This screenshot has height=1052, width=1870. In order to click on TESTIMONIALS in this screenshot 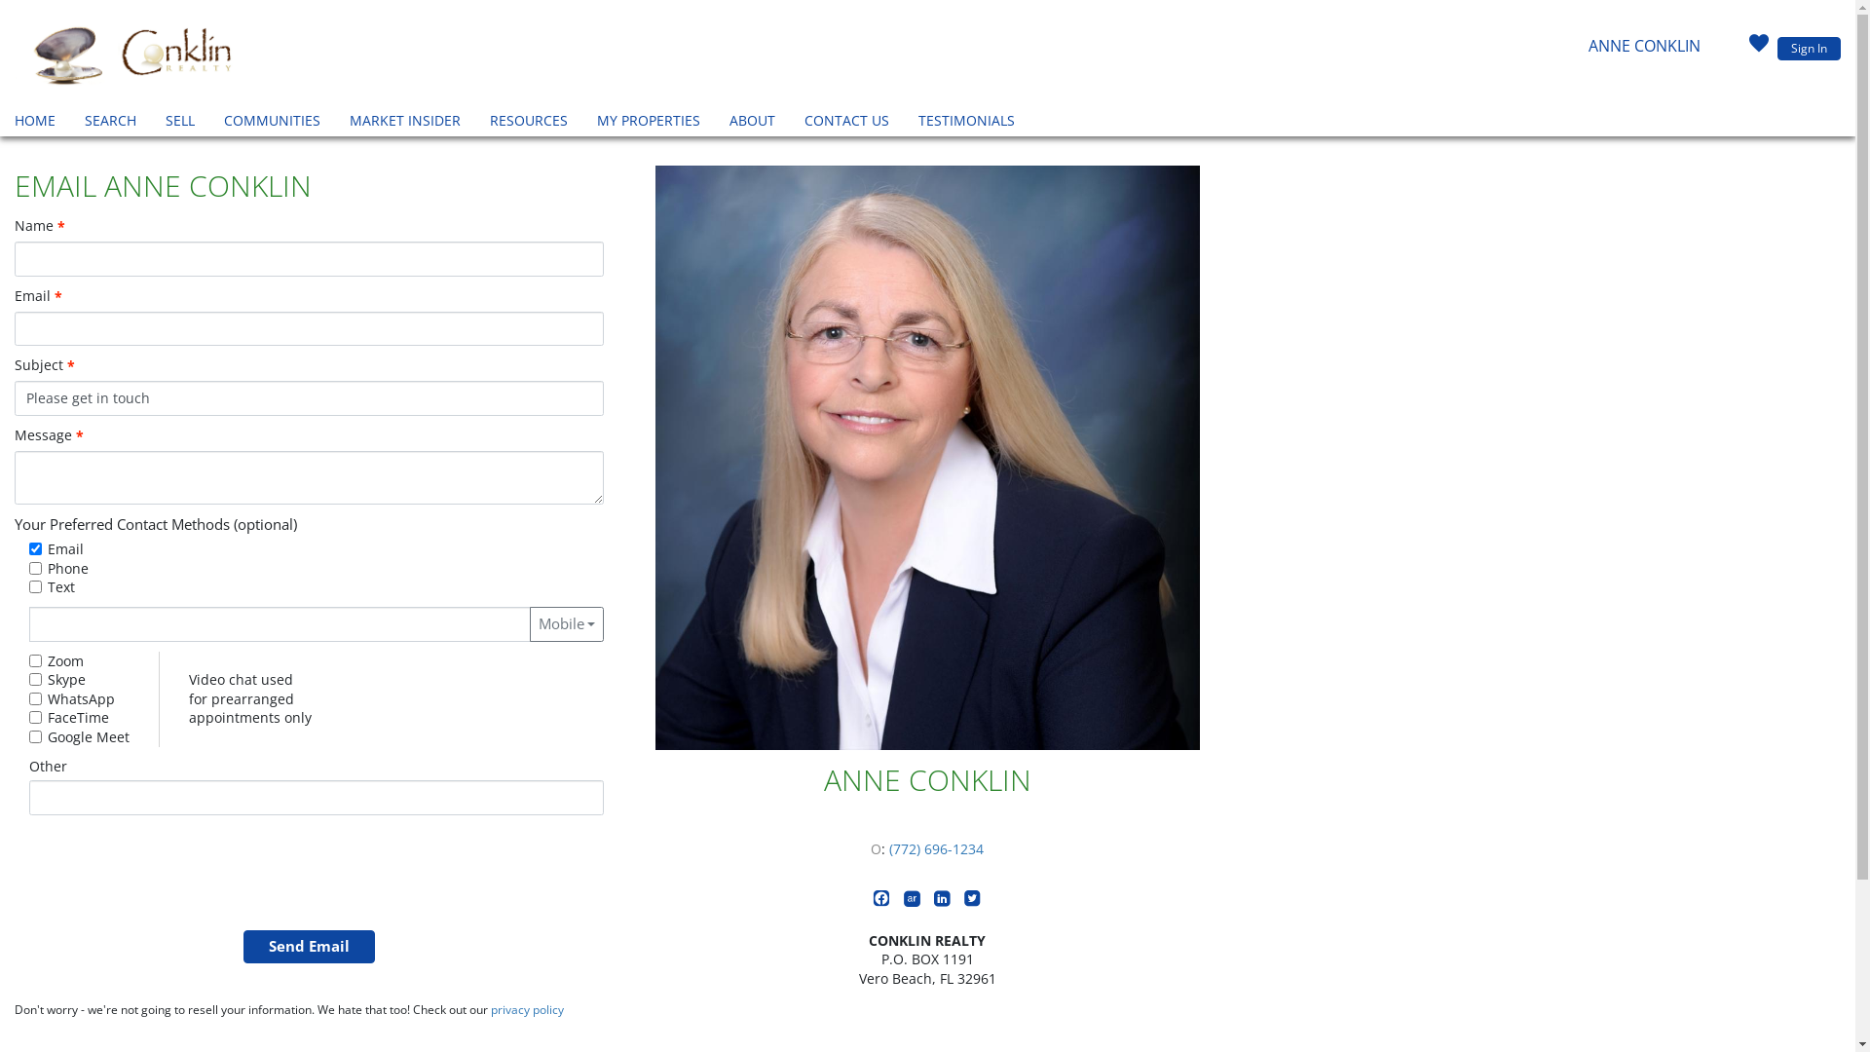, I will do `click(966, 123)`.